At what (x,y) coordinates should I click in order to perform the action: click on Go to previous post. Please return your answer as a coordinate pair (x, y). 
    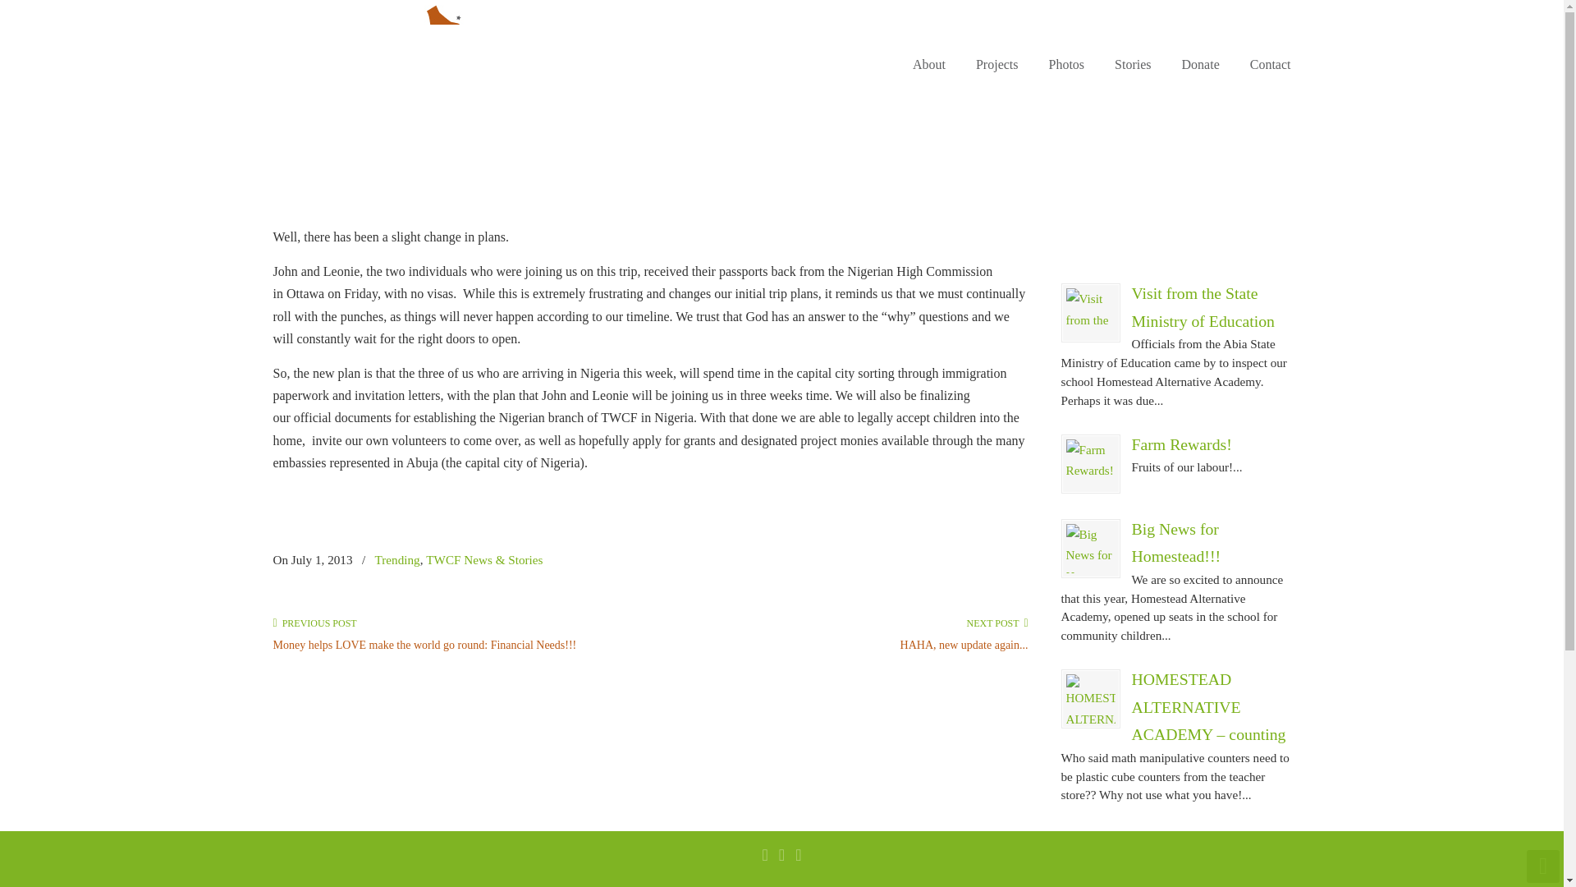
    Looking at the image, I should click on (314, 623).